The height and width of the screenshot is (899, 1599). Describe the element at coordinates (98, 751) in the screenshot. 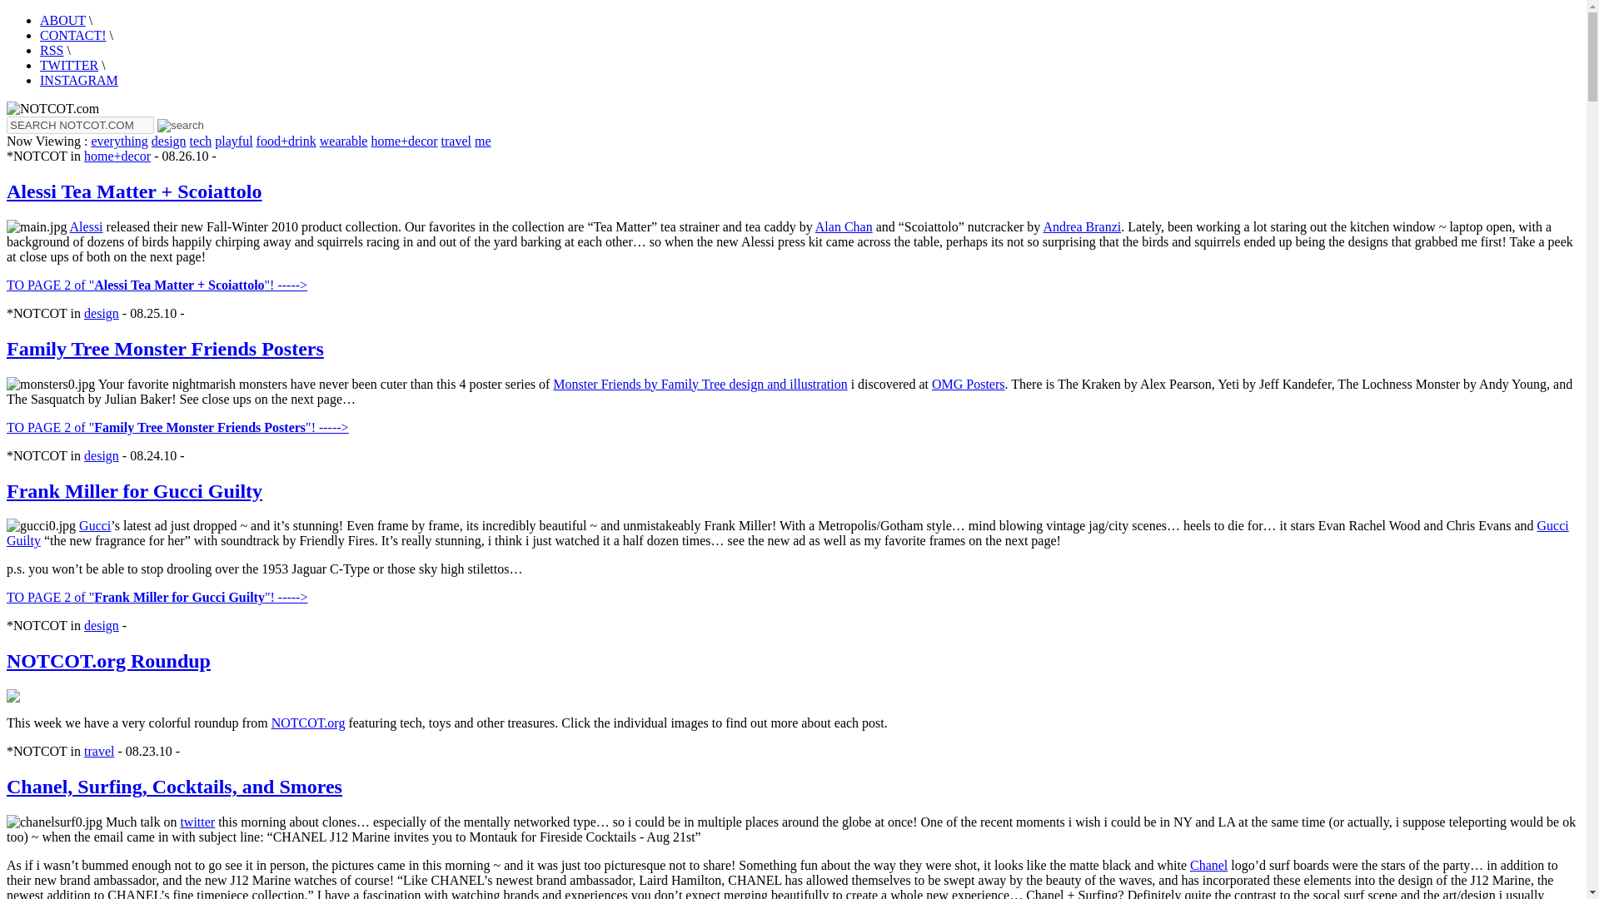

I see `travel` at that location.